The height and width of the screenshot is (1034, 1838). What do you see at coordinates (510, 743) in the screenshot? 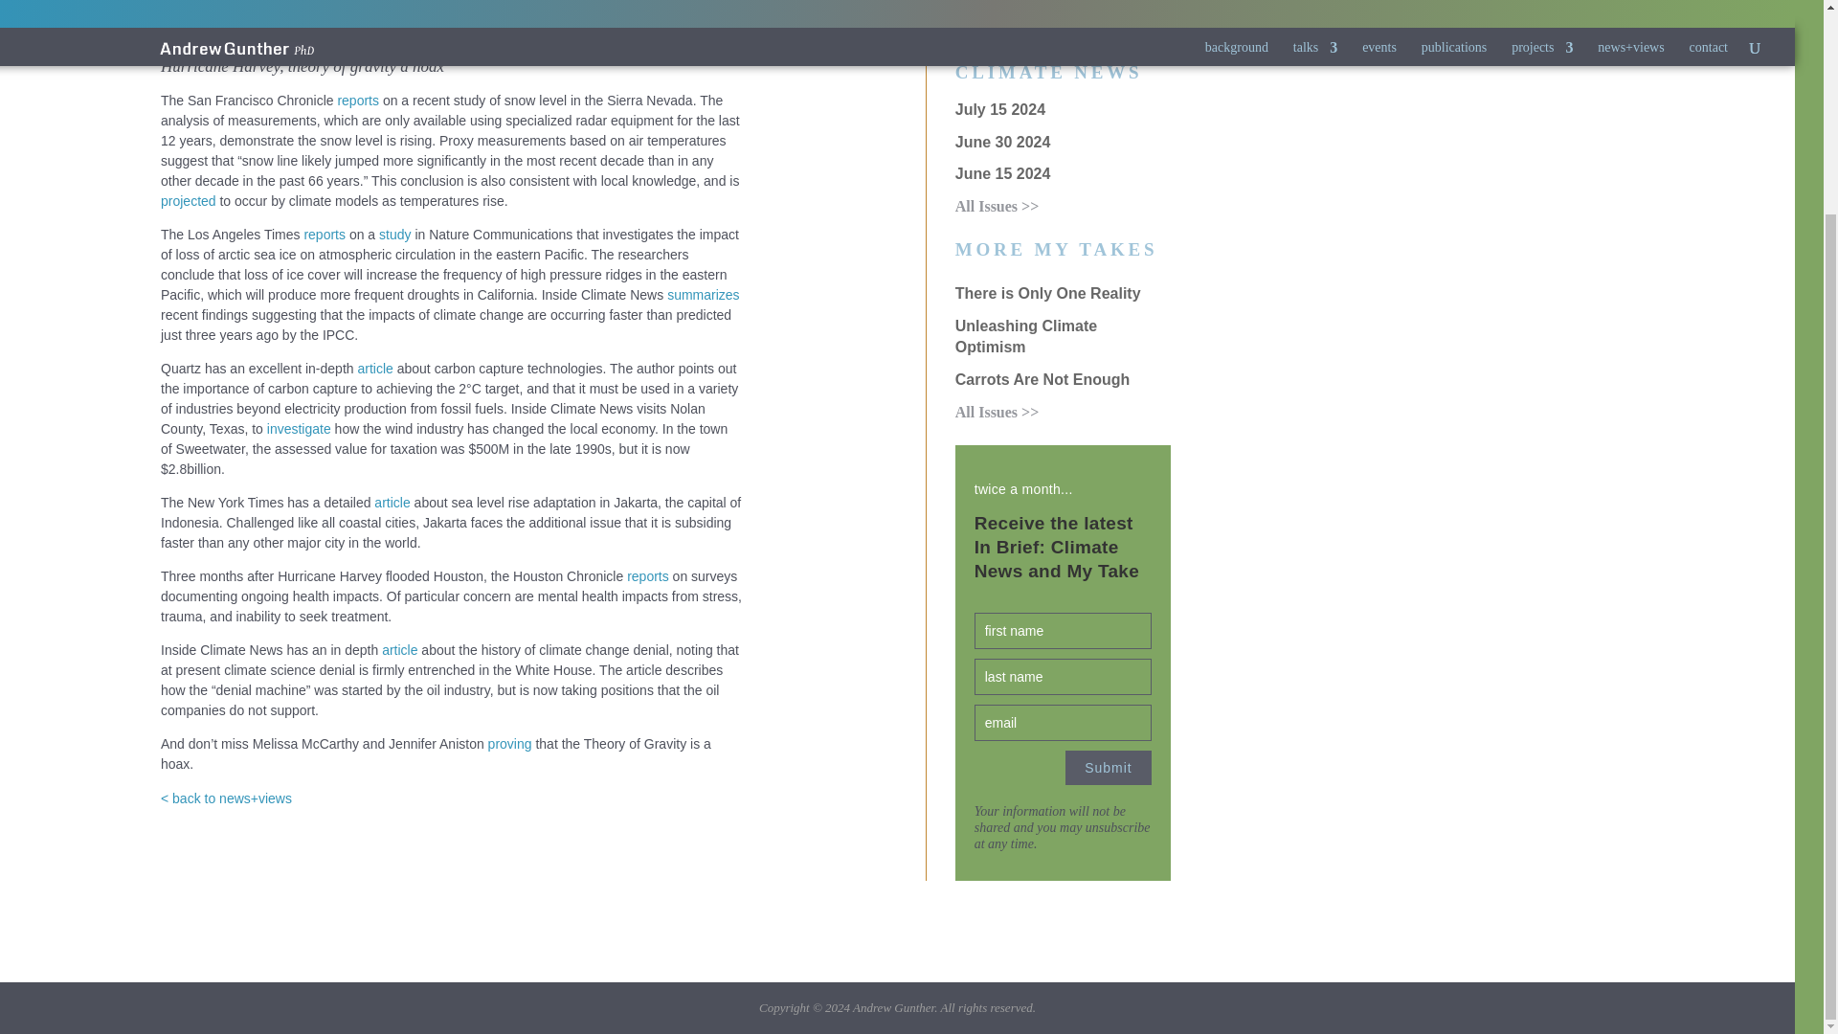
I see `proving` at bounding box center [510, 743].